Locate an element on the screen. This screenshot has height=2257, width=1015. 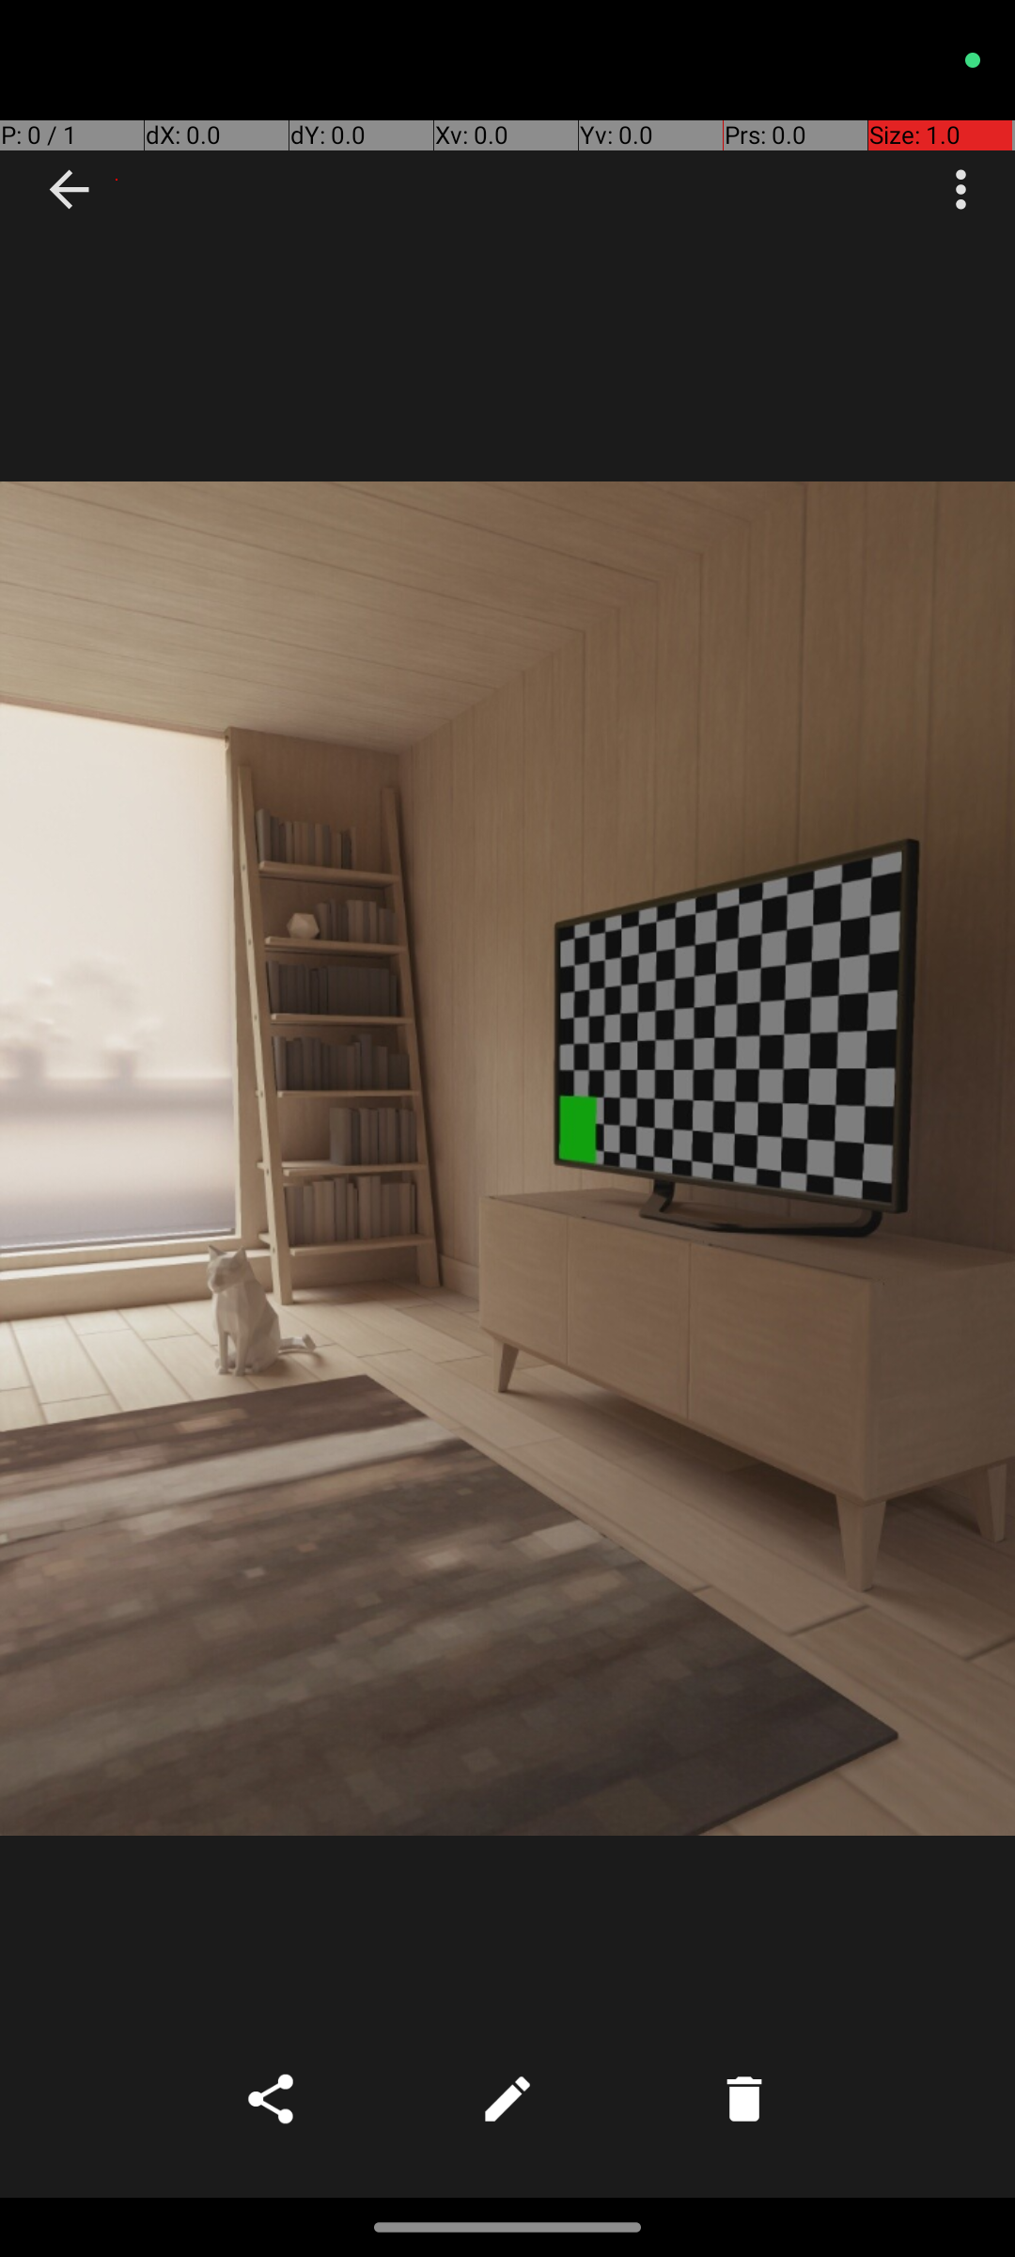
Photo taken on Oct 15, 2023 15:34:17 is located at coordinates (507, 1159).